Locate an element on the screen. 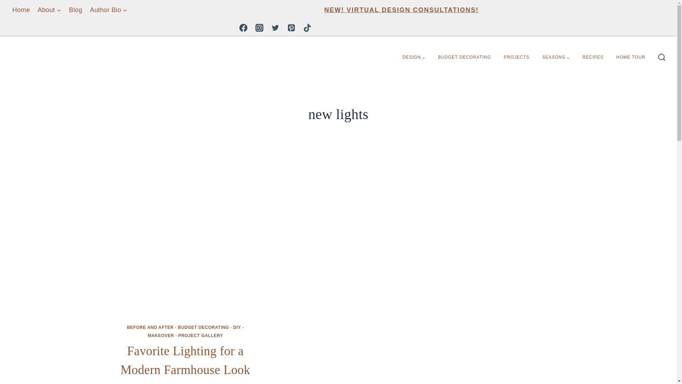  Home is located at coordinates (21, 10).